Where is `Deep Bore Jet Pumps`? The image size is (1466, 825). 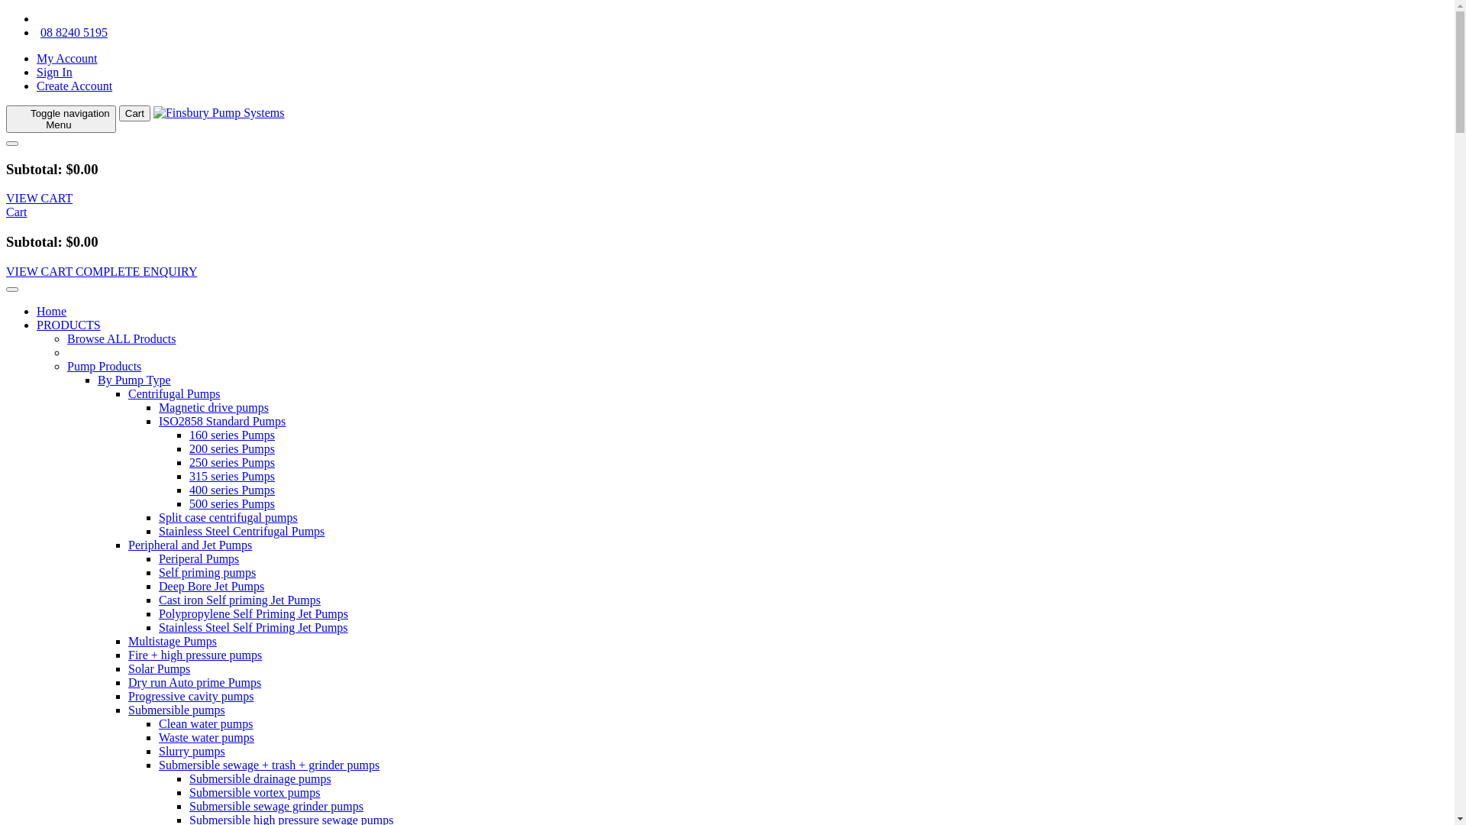
Deep Bore Jet Pumps is located at coordinates (212, 586).